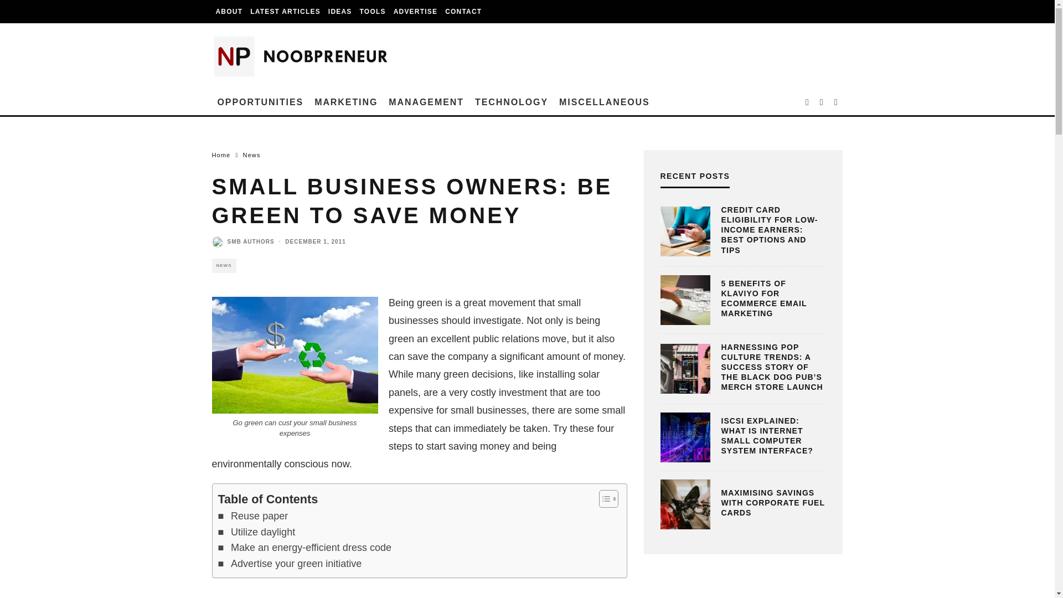  Describe the element at coordinates (345, 102) in the screenshot. I see `Business Marketing` at that location.